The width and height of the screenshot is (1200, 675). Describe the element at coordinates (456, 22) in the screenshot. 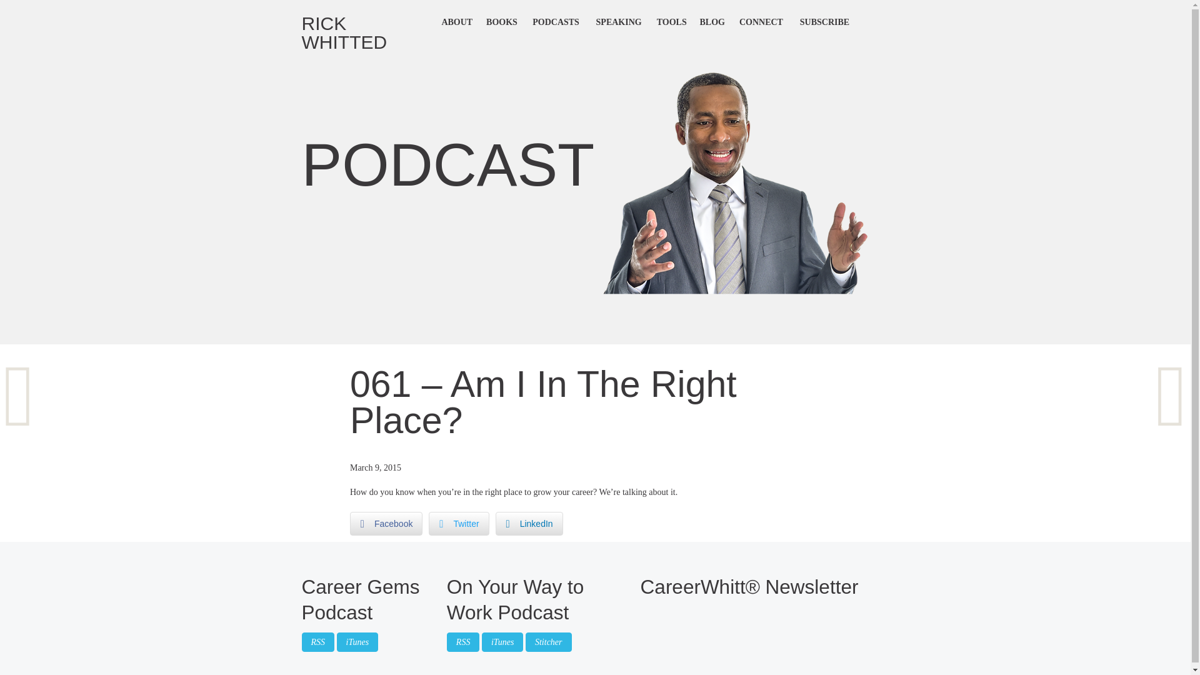

I see `ABOUT` at that location.